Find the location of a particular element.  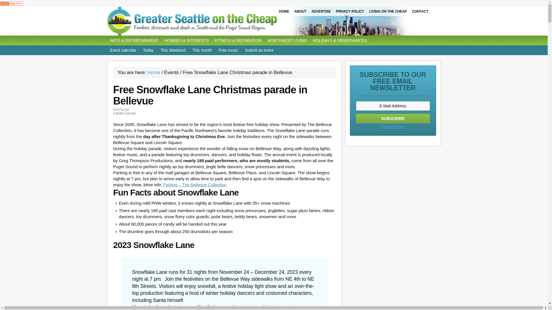

LIVING ON THE CHEAP is located at coordinates (388, 11).